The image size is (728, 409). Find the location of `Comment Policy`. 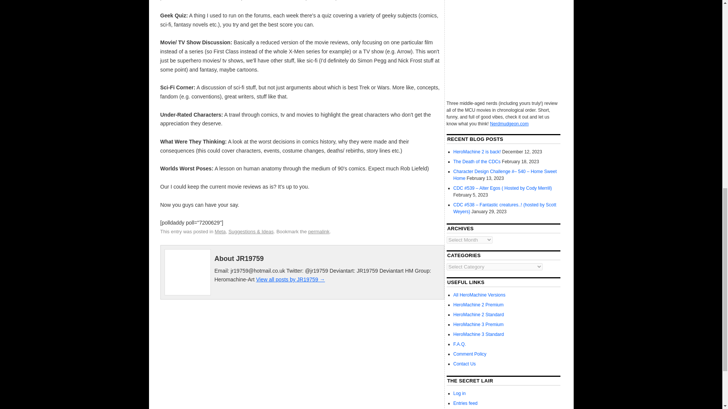

Comment Policy is located at coordinates (470, 354).